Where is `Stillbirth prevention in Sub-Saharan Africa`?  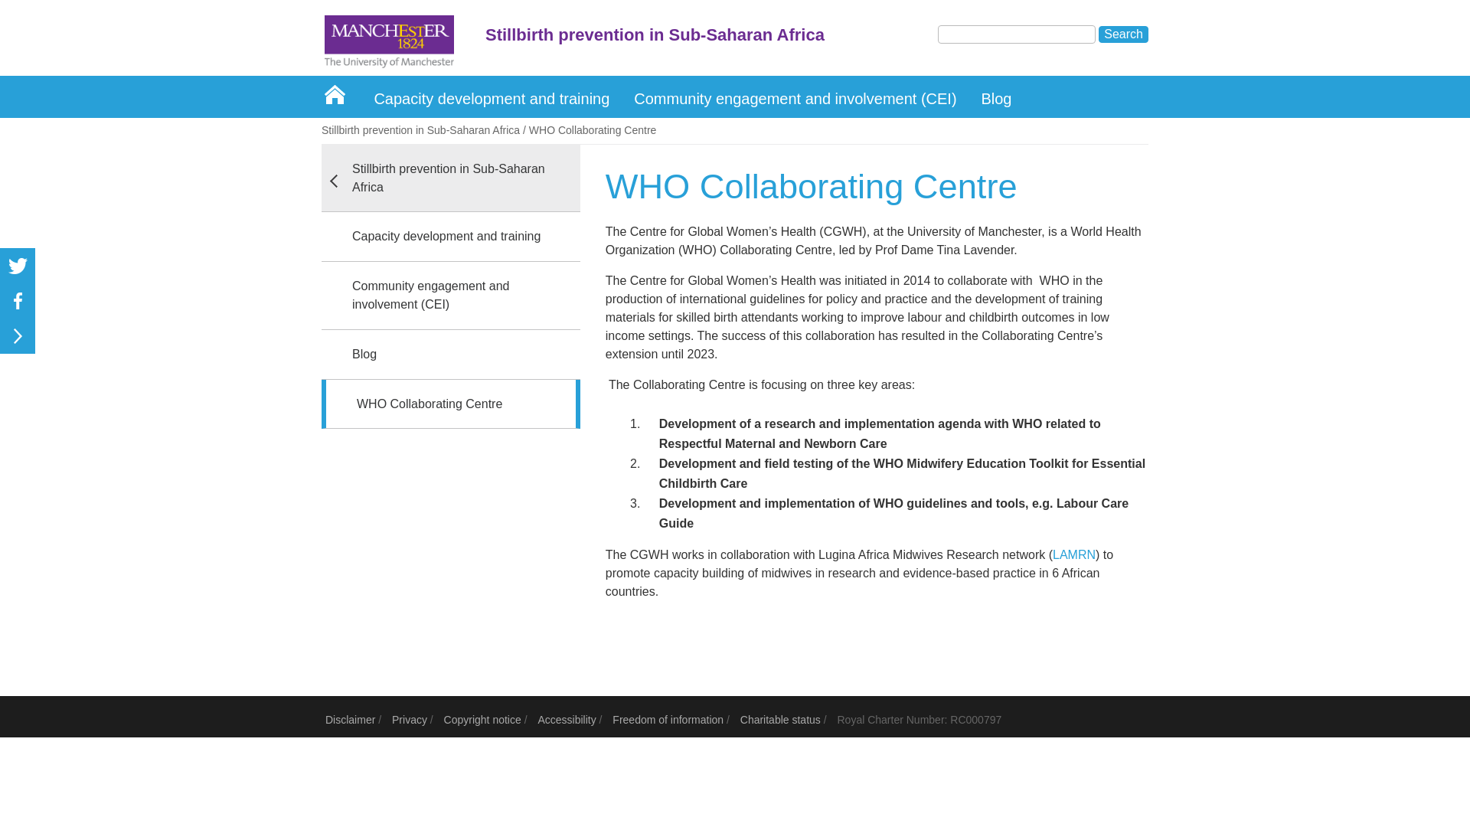 Stillbirth prevention in Sub-Saharan Africa is located at coordinates (421, 130).